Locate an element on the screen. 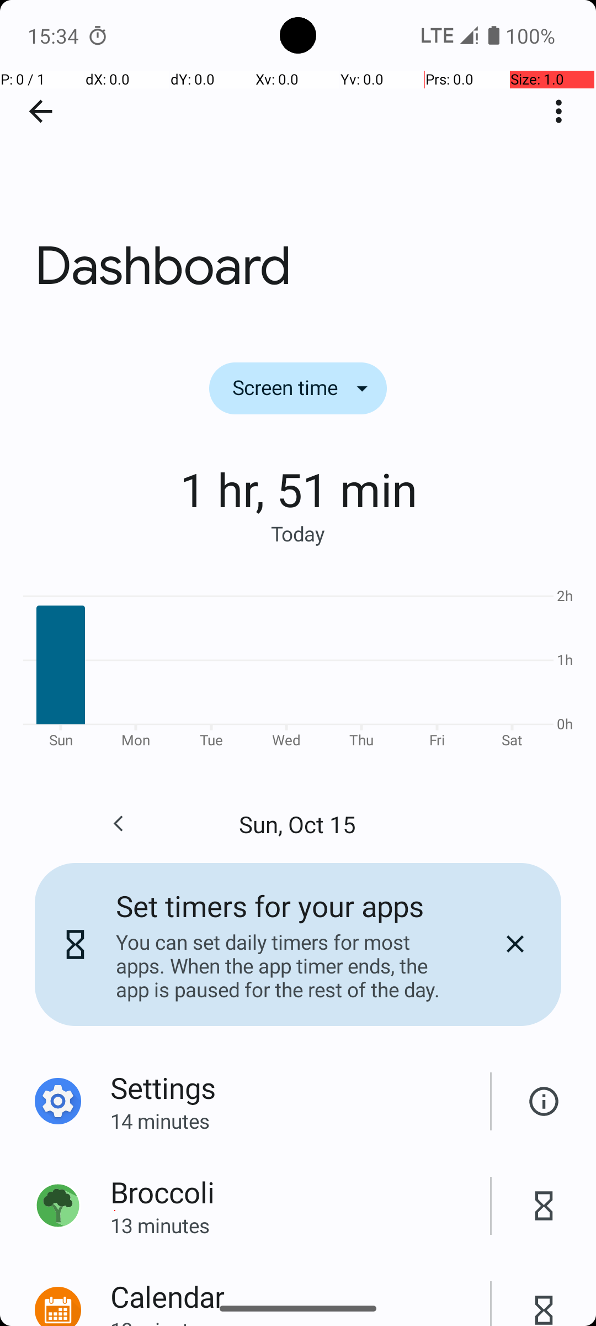 This screenshot has height=1326, width=596. Set timers for your apps is located at coordinates (270, 906).